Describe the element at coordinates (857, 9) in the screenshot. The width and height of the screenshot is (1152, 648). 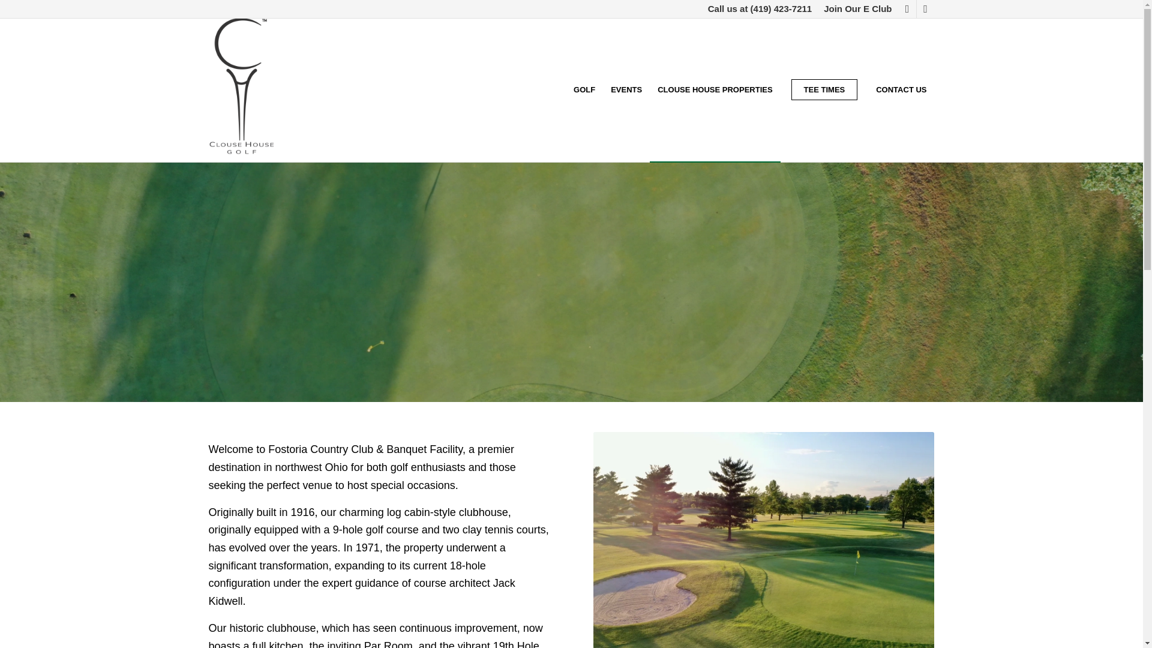
I see `Join Our E Club` at that location.